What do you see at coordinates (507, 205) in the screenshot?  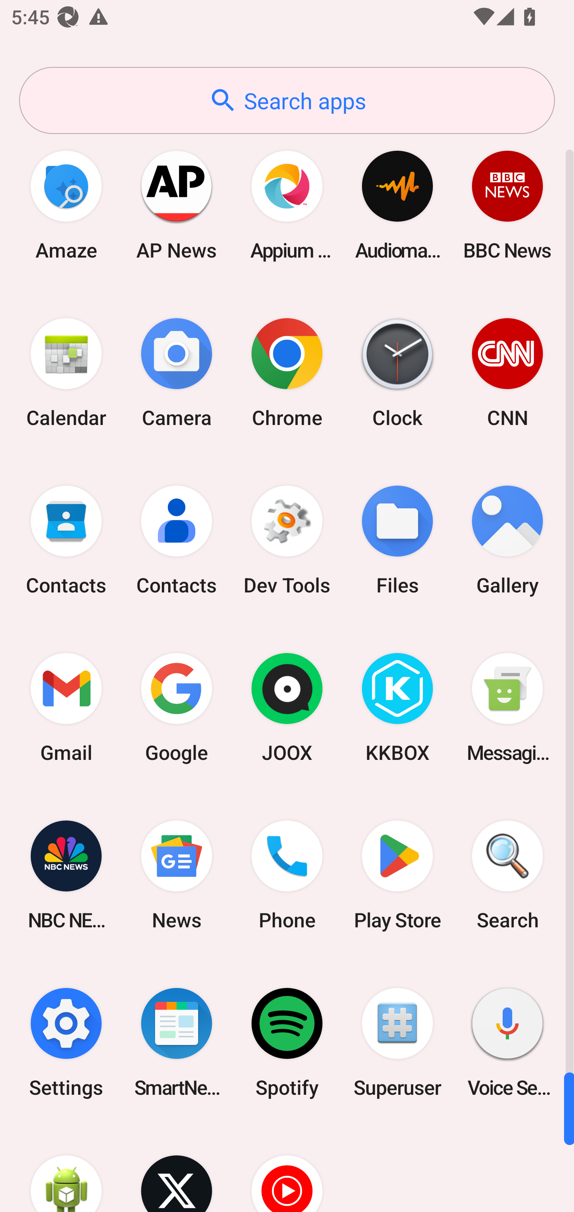 I see `BBC News` at bounding box center [507, 205].